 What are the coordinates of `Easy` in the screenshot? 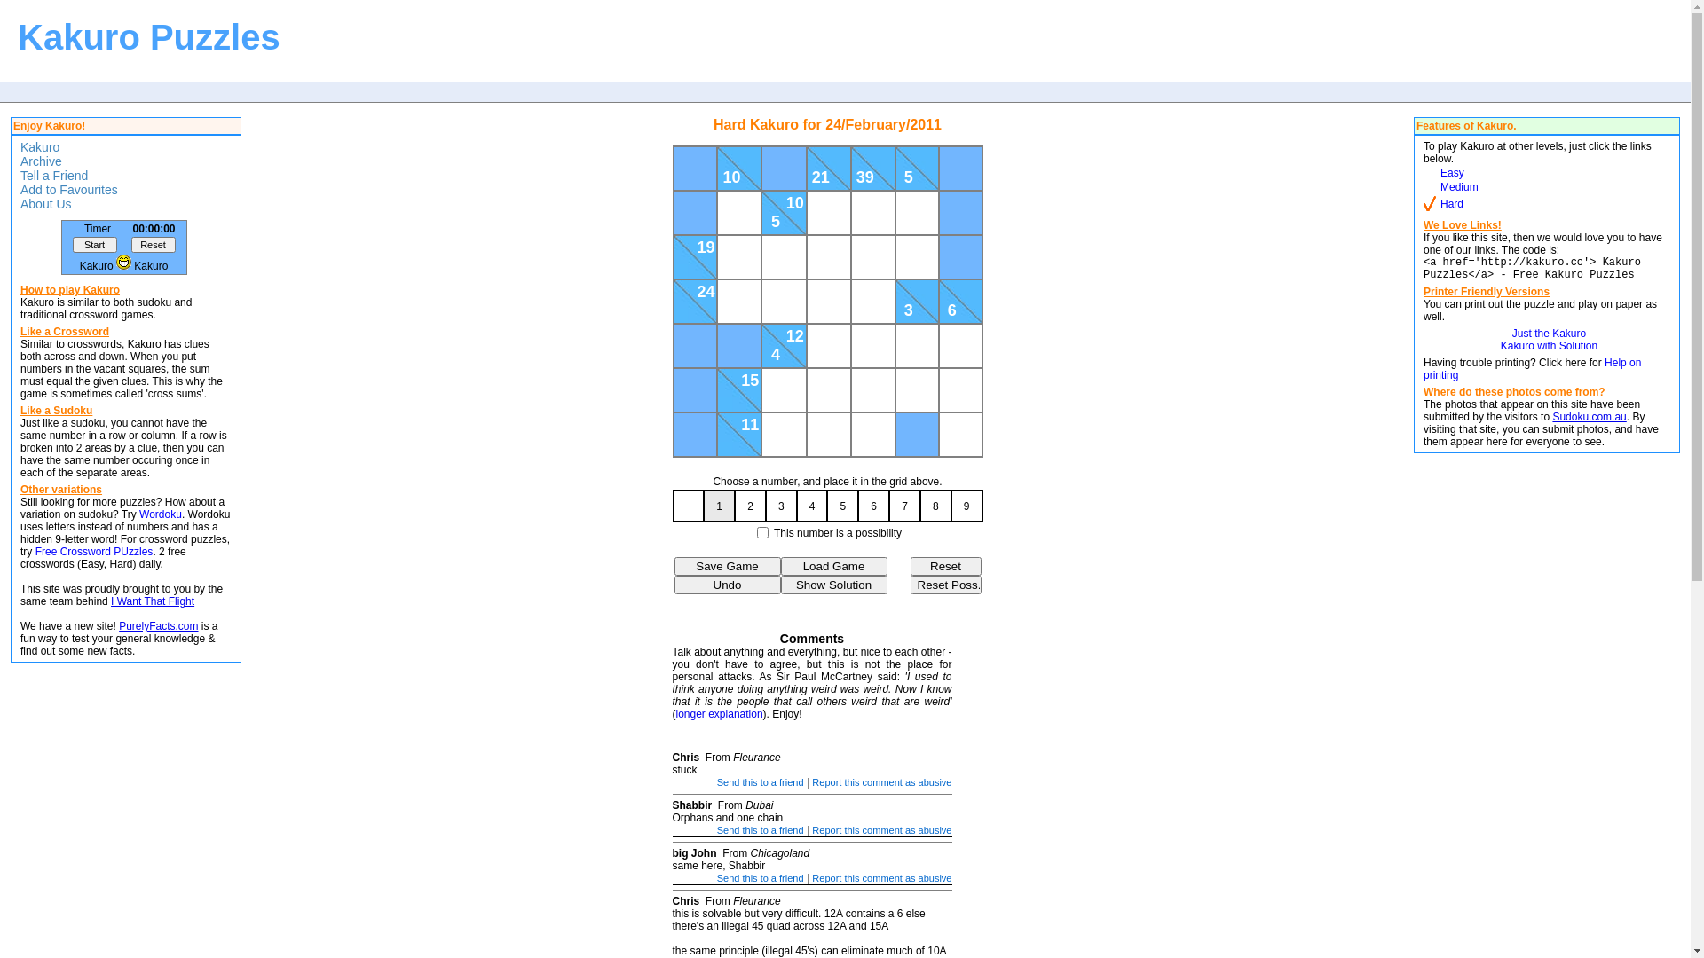 It's located at (1452, 173).